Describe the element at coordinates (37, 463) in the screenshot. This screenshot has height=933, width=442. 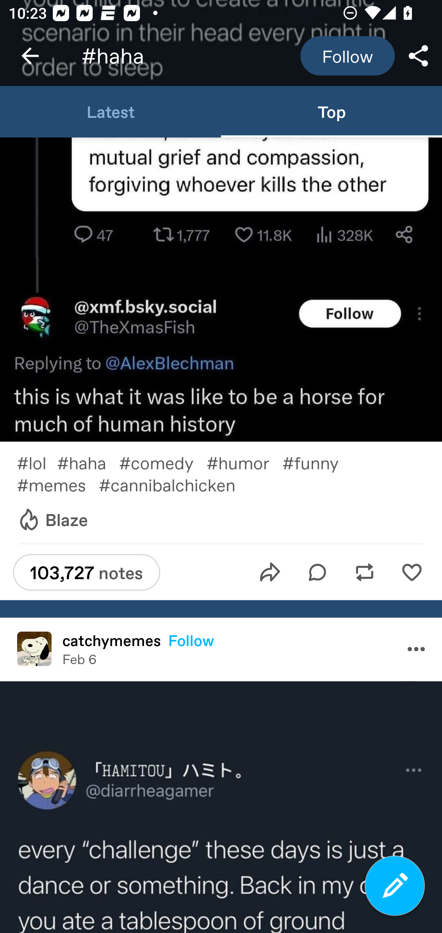
I see `#lol` at that location.